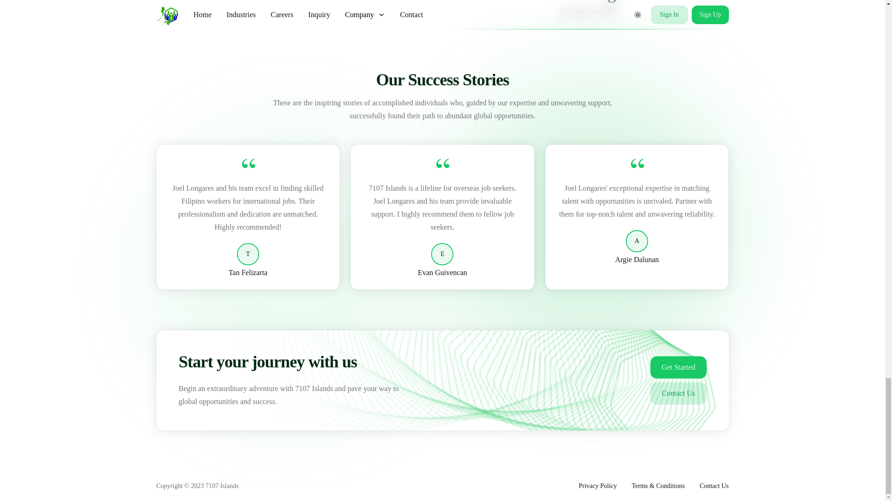  I want to click on Contact Us, so click(714, 486).